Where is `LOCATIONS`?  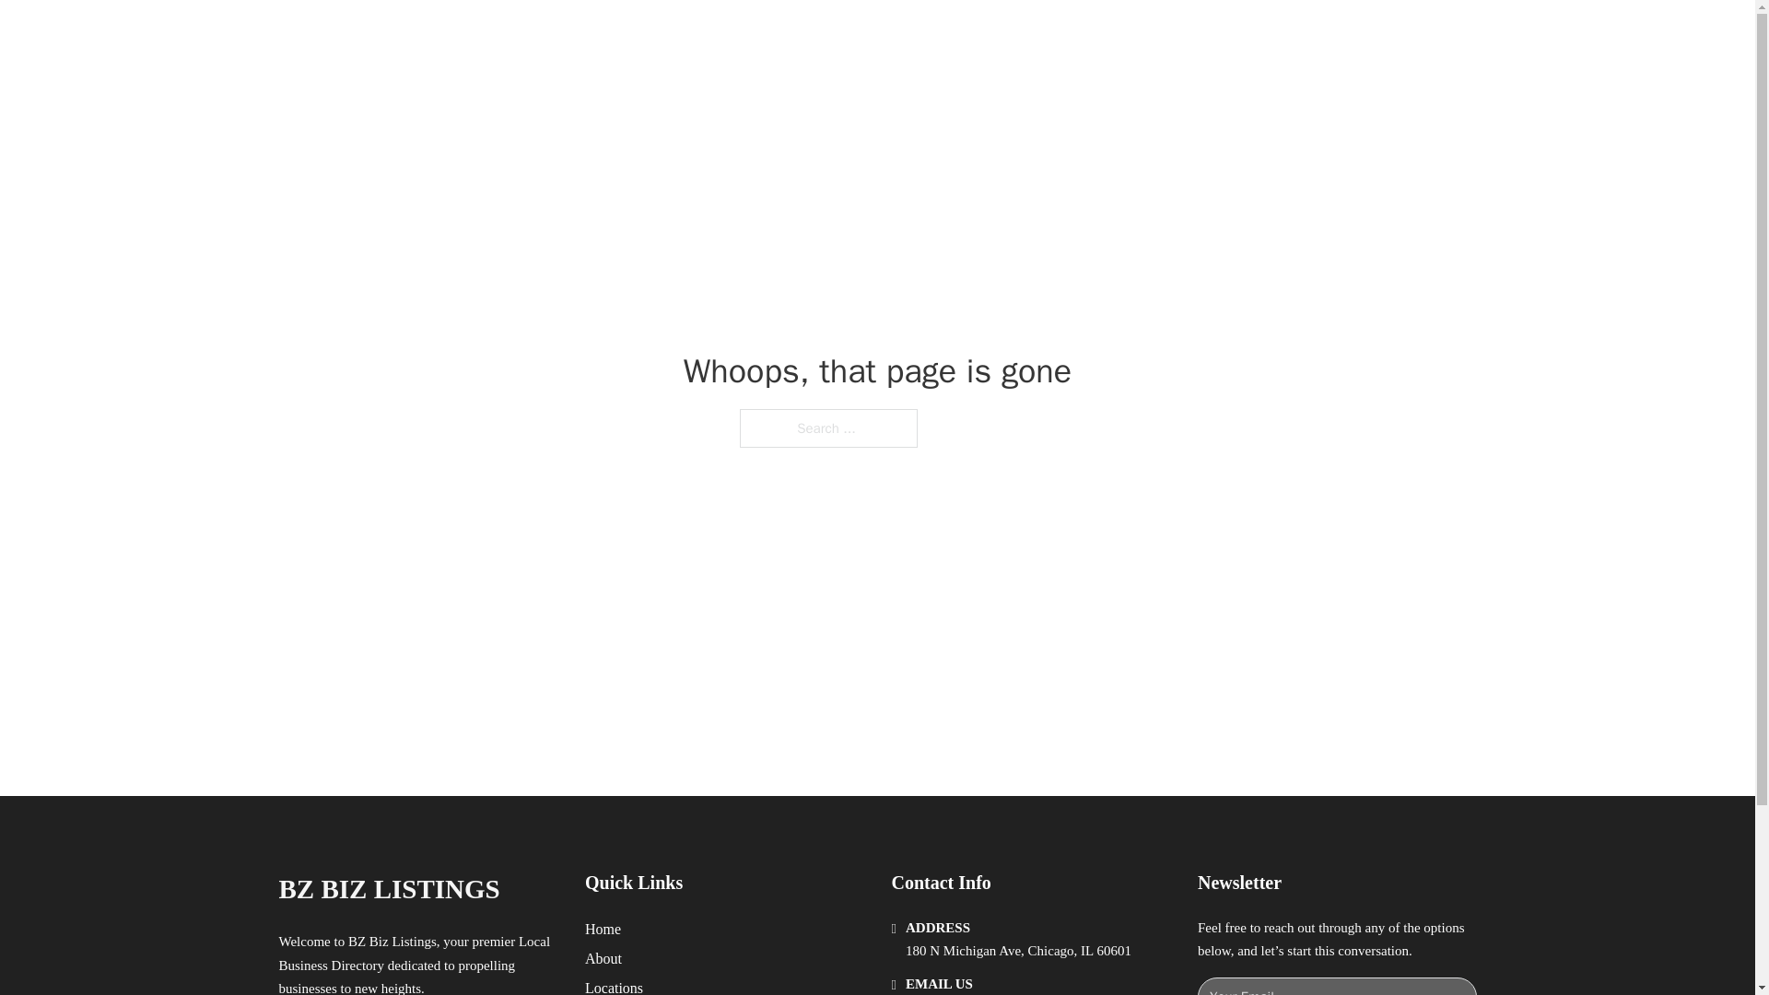 LOCATIONS is located at coordinates (1203, 35).